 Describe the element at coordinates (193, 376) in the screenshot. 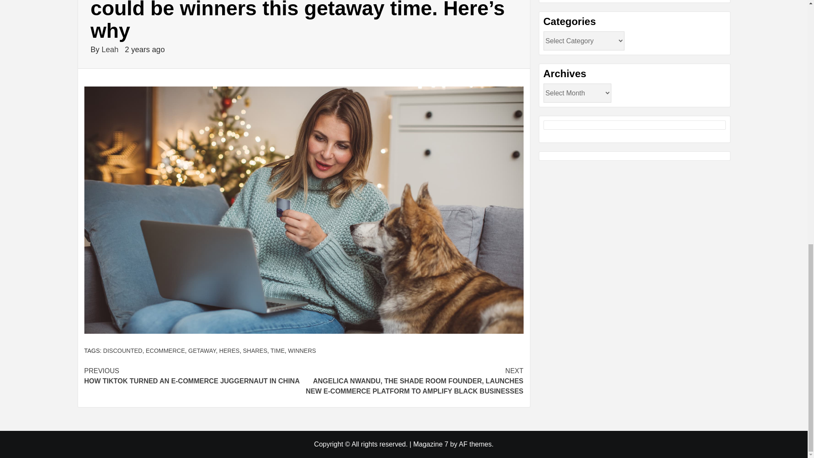

I see `SHARES` at that location.